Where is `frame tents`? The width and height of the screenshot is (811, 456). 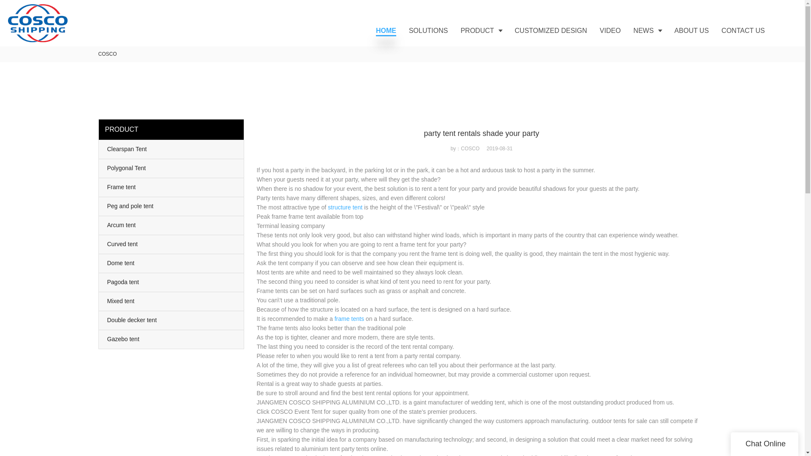
frame tents is located at coordinates (349, 318).